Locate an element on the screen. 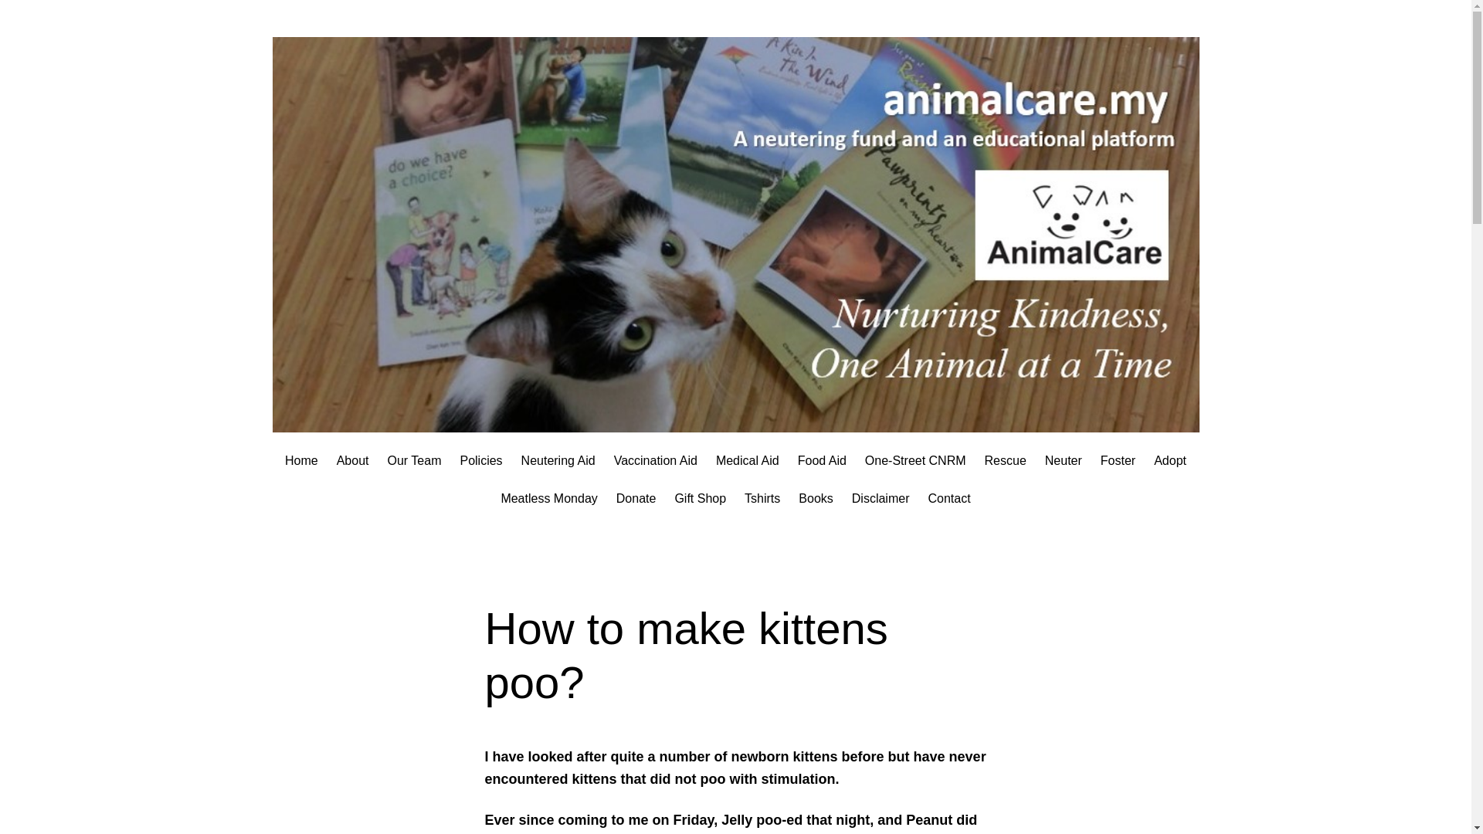 The height and width of the screenshot is (834, 1483). Donate is located at coordinates (636, 498).